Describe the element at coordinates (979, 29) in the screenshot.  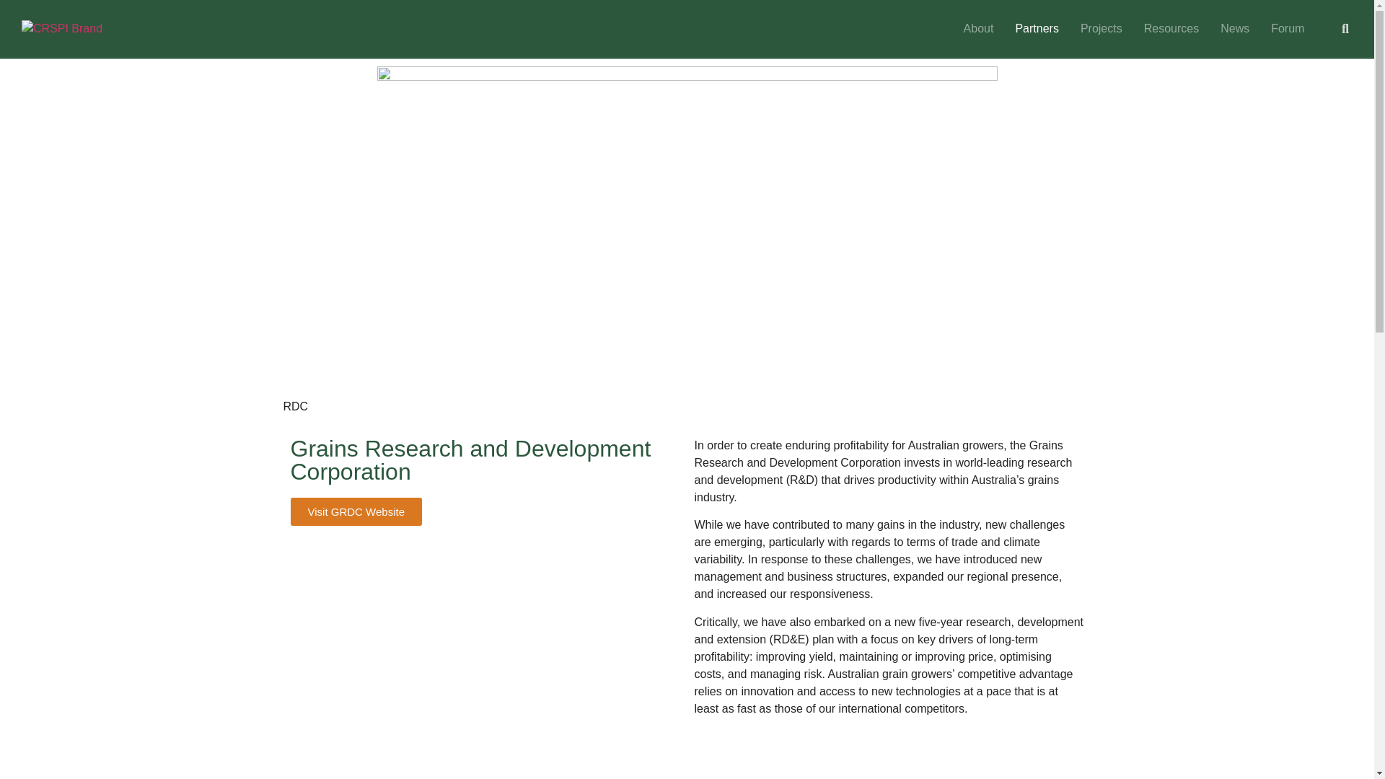
I see `About` at that location.